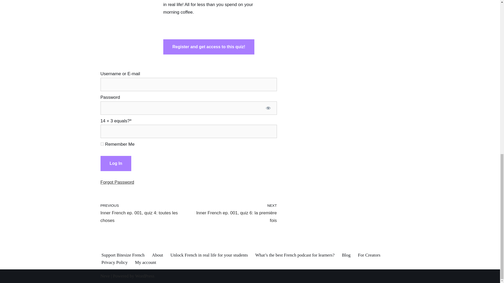 The image size is (504, 283). What do you see at coordinates (117, 182) in the screenshot?
I see `Register and get access to this quiz!` at bounding box center [117, 182].